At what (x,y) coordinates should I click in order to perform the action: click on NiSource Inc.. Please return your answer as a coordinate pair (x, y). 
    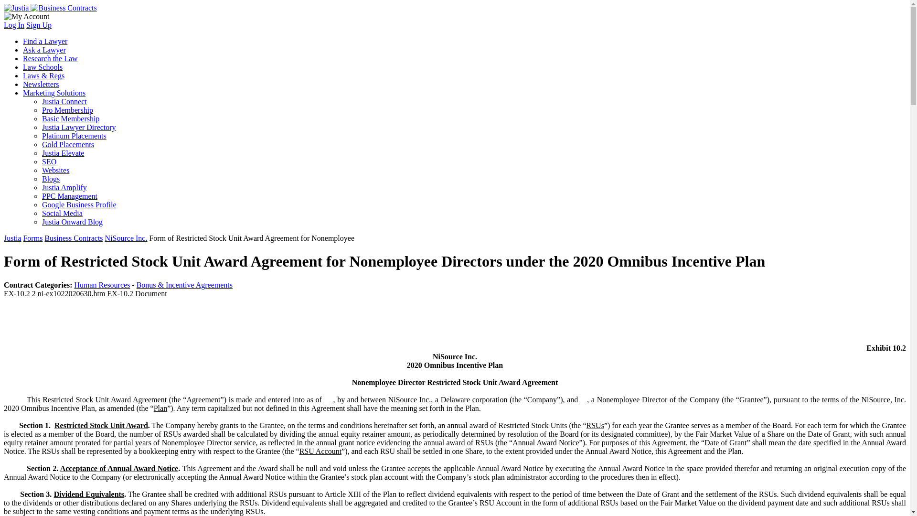
    Looking at the image, I should click on (126, 238).